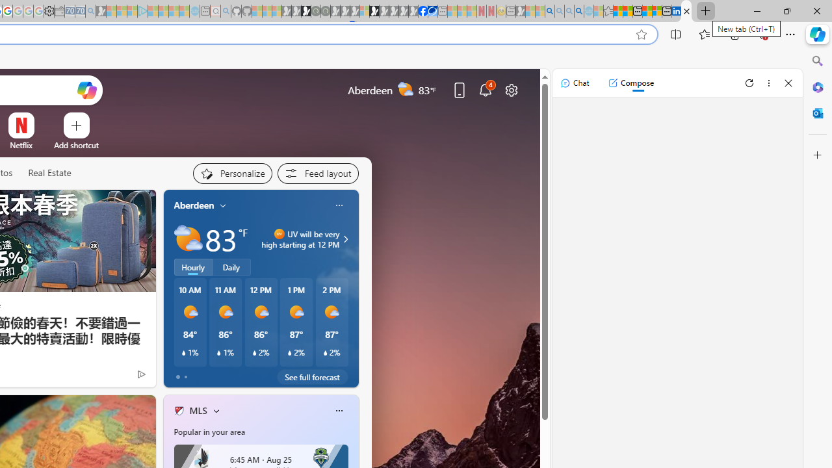 This screenshot has width=832, height=468. I want to click on Nordace | Facebook, so click(422, 12).